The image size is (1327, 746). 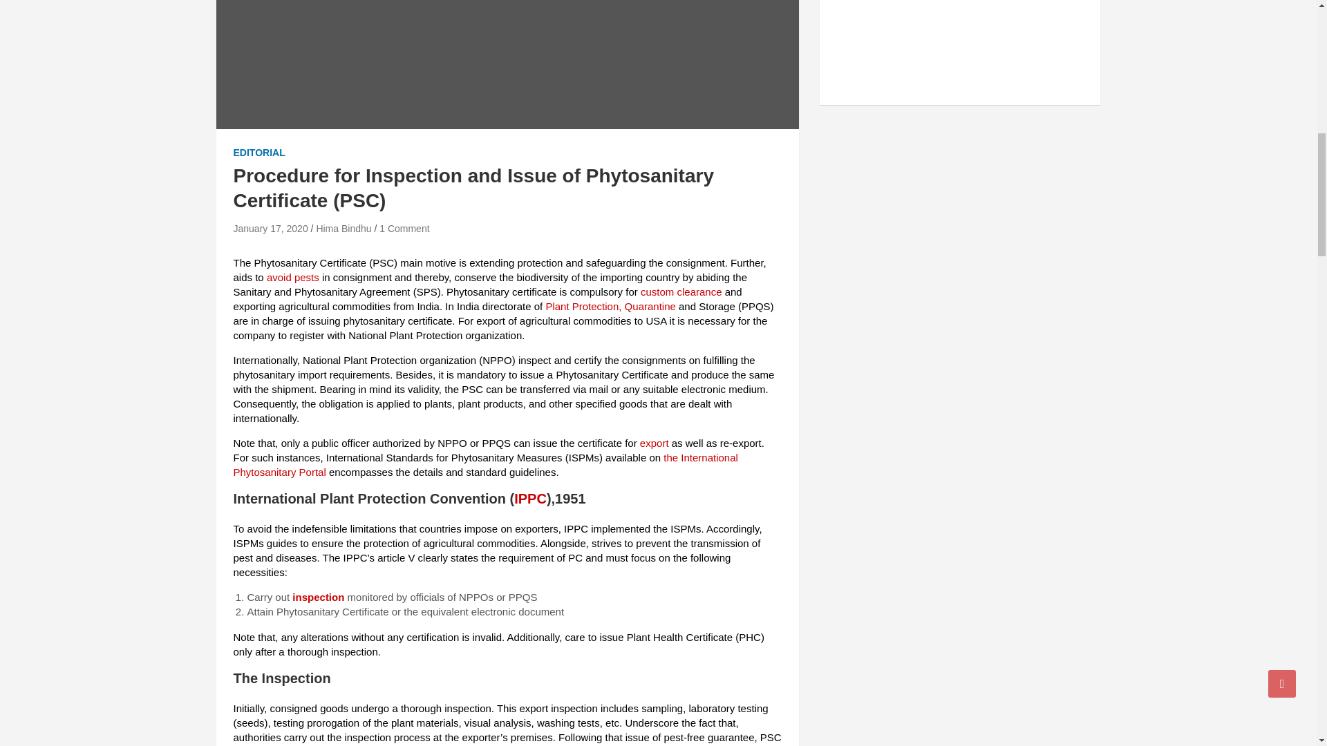 I want to click on January 17, 2020, so click(x=270, y=228).